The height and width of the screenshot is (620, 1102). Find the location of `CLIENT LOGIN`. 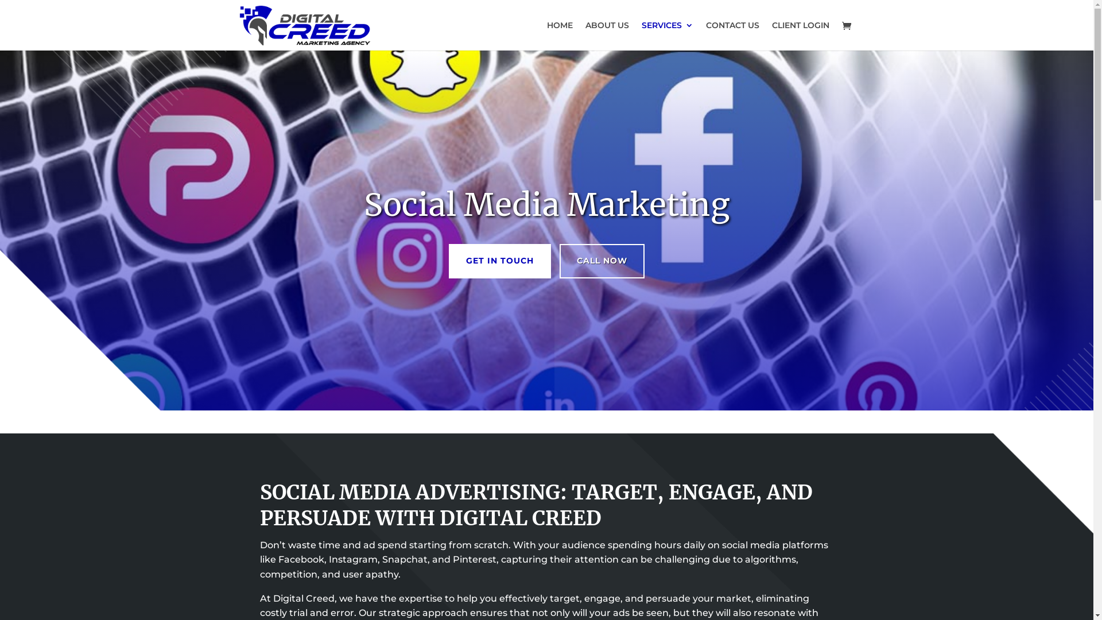

CLIENT LOGIN is located at coordinates (800, 36).